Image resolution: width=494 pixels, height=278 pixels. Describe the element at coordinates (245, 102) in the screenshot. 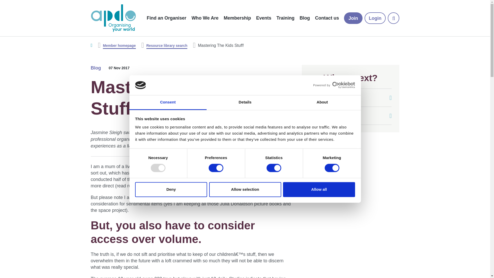

I see `Details` at that location.